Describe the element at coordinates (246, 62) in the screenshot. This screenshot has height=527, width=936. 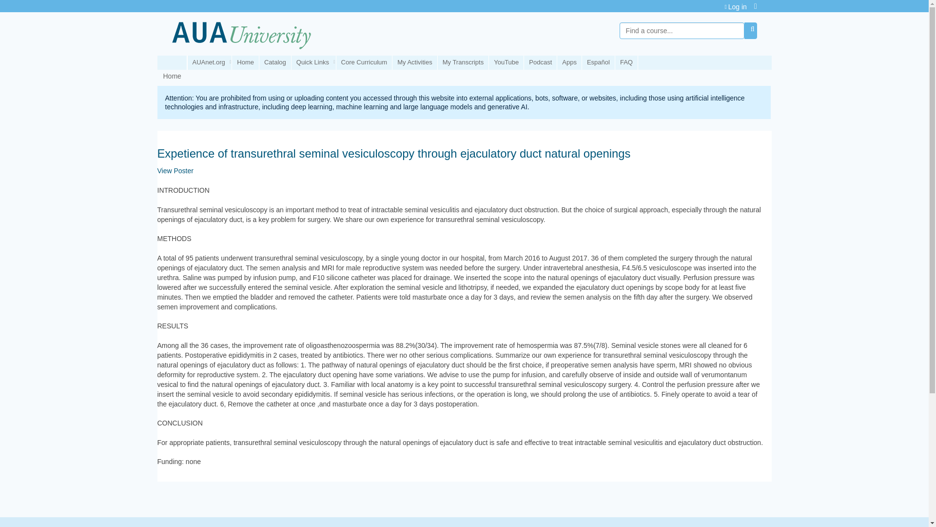
I see `Home` at that location.